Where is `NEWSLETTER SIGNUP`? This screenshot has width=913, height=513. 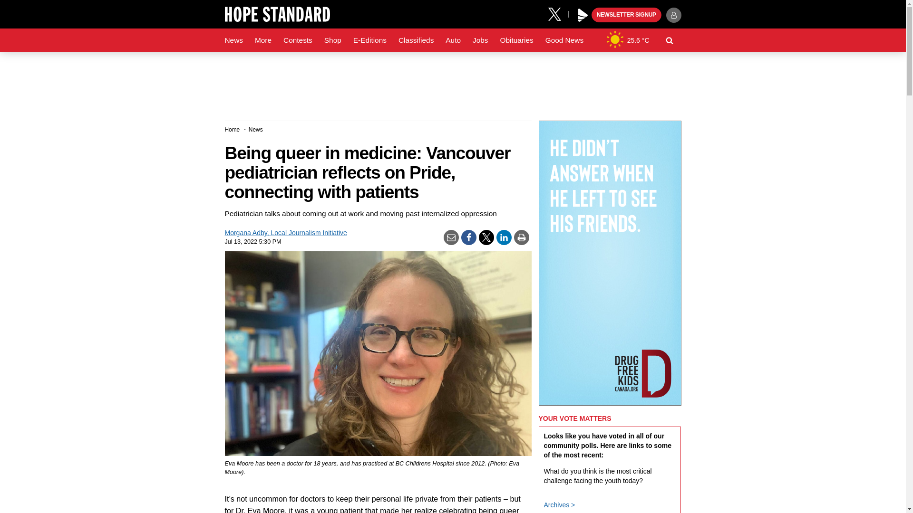 NEWSLETTER SIGNUP is located at coordinates (626, 15).